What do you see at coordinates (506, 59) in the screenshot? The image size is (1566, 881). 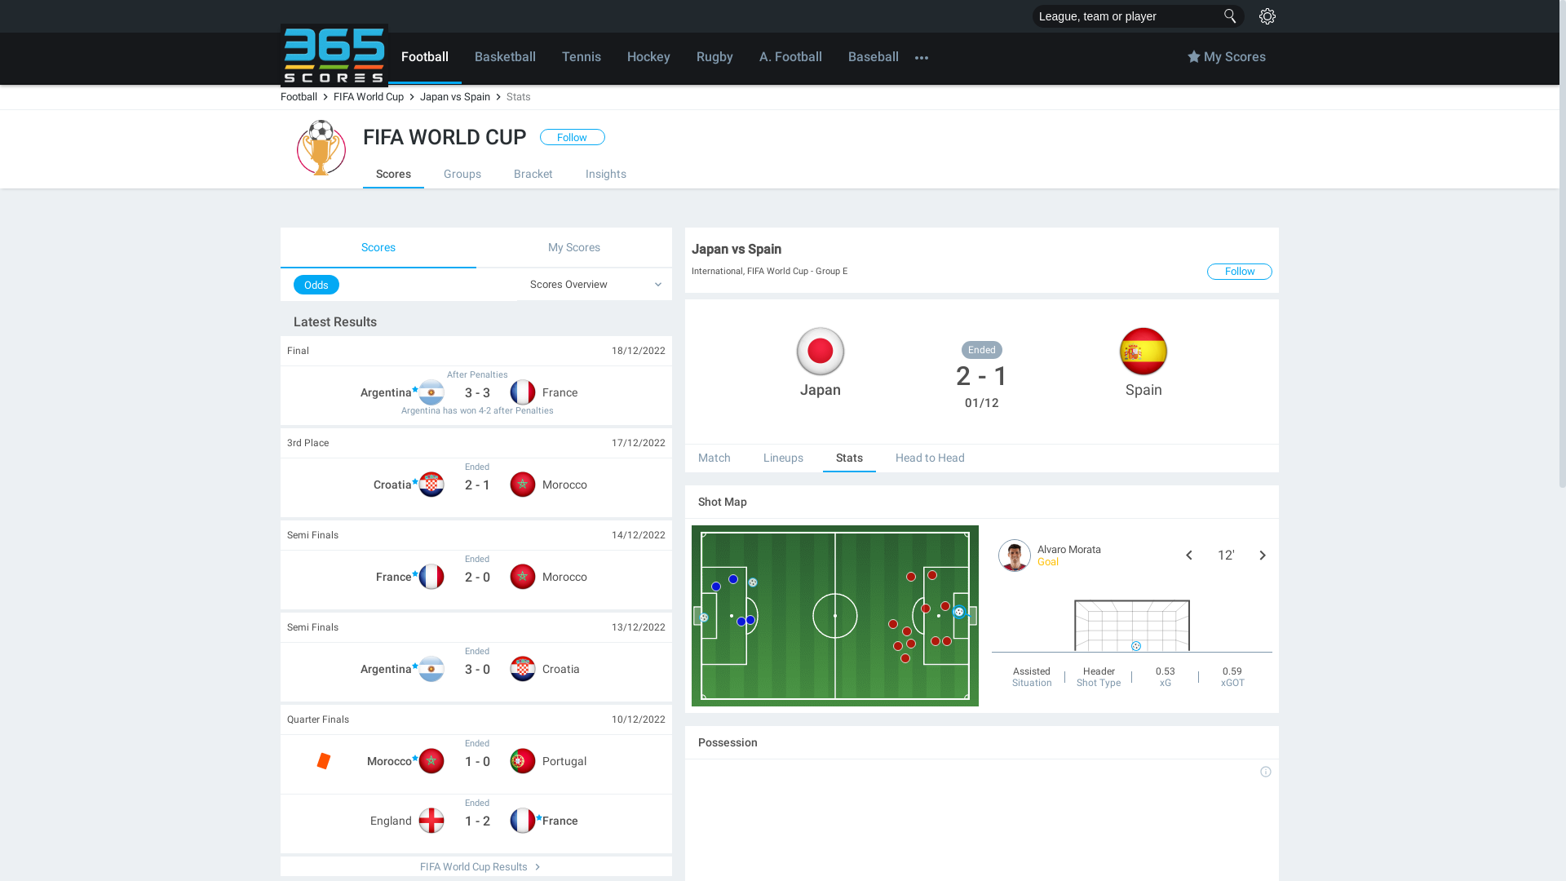 I see `Basketball` at bounding box center [506, 59].